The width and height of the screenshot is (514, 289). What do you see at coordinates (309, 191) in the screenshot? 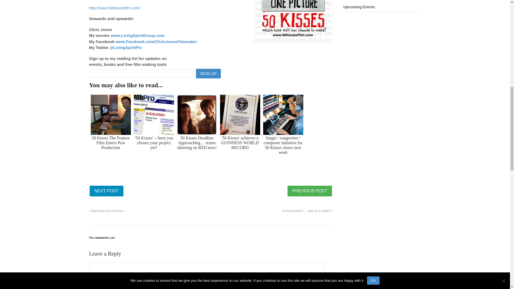
I see `Near Kisses for 50 Kisses` at bounding box center [309, 191].